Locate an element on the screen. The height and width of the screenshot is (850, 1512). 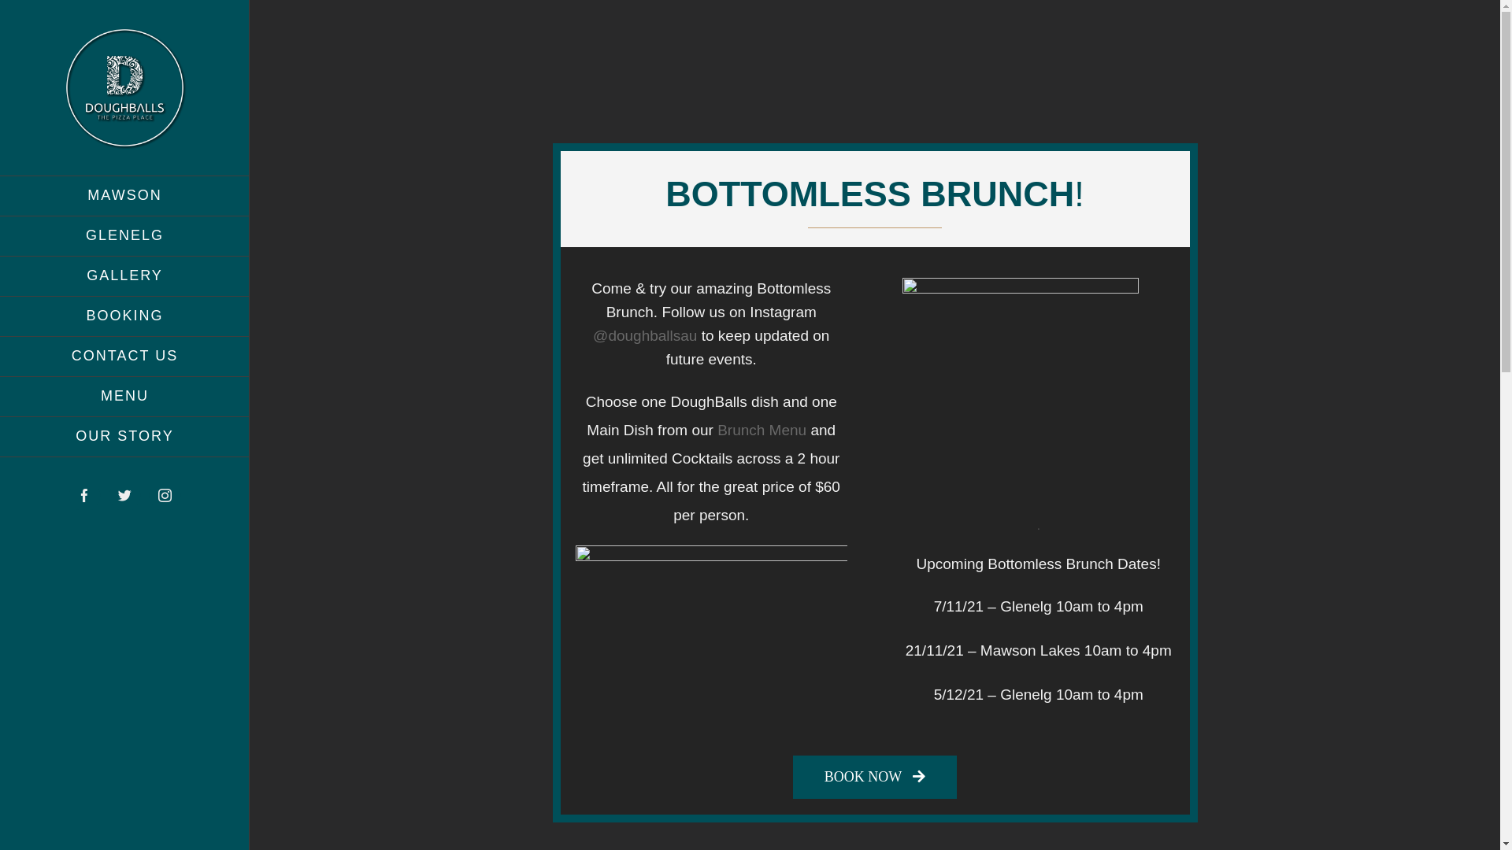
BOOK NOW is located at coordinates (876, 778).